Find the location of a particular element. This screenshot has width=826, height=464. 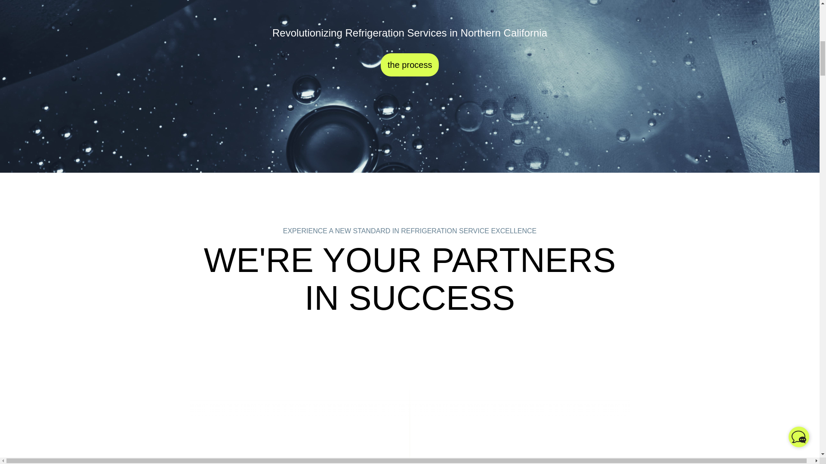

the process is located at coordinates (410, 65).